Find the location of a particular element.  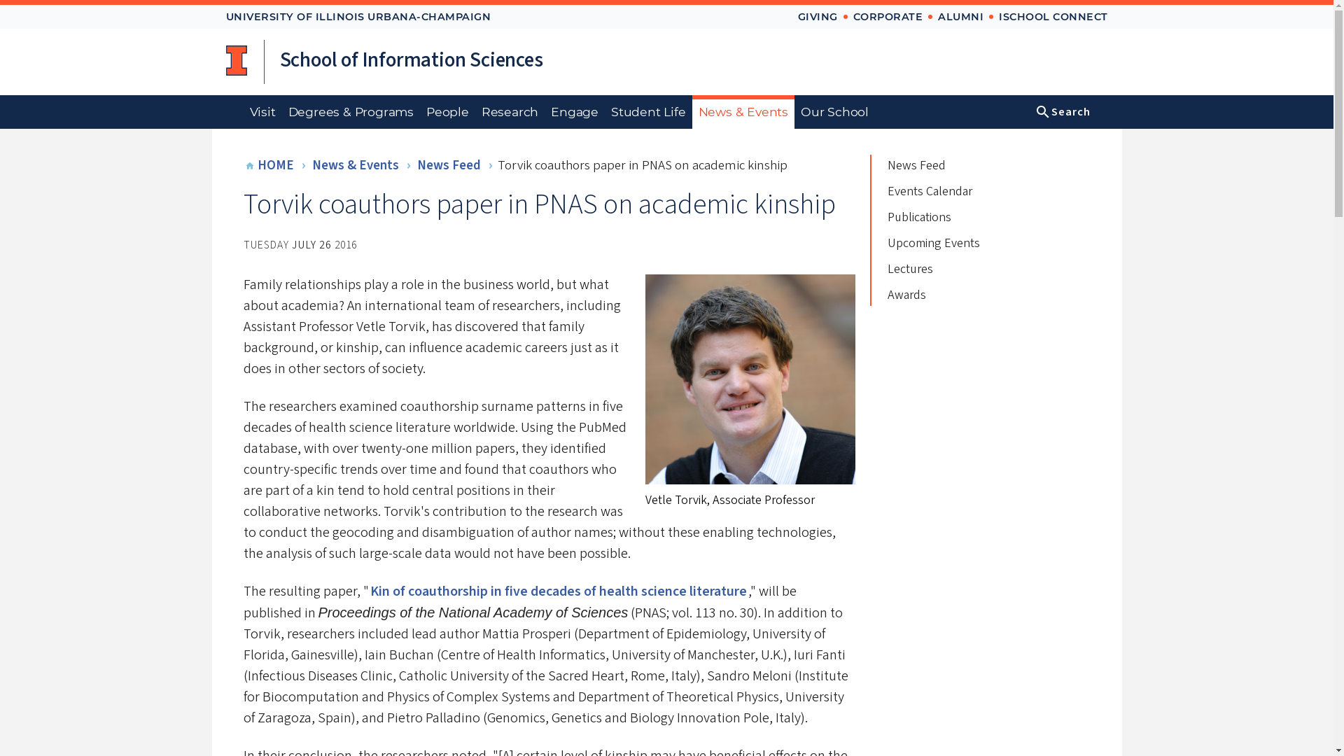

ALUMNI is located at coordinates (960, 17).